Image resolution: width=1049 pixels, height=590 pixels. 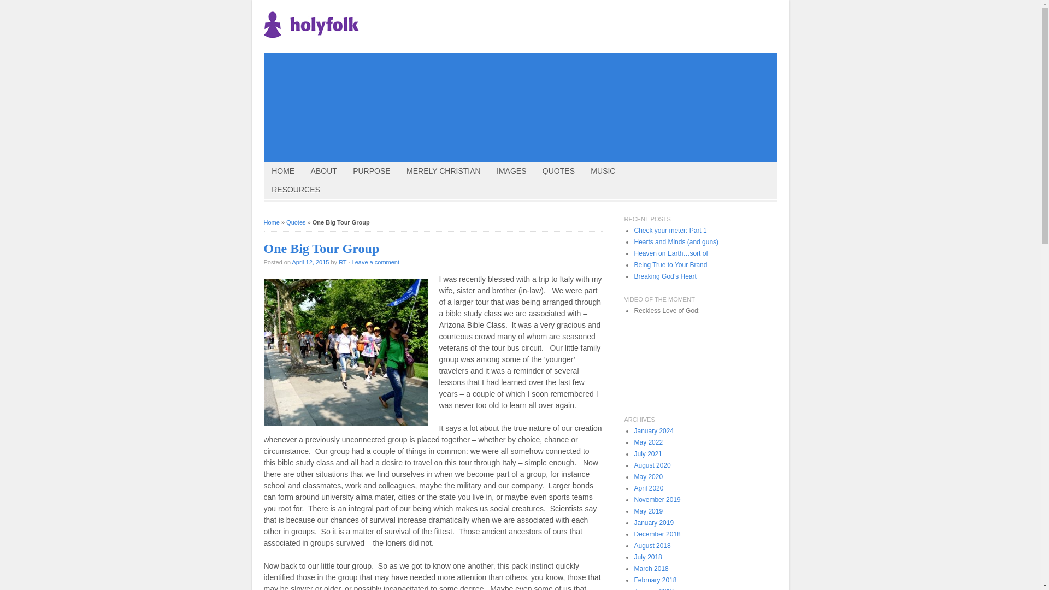 I want to click on Holyfolk - A community for discussing our faith, so click(x=310, y=25).